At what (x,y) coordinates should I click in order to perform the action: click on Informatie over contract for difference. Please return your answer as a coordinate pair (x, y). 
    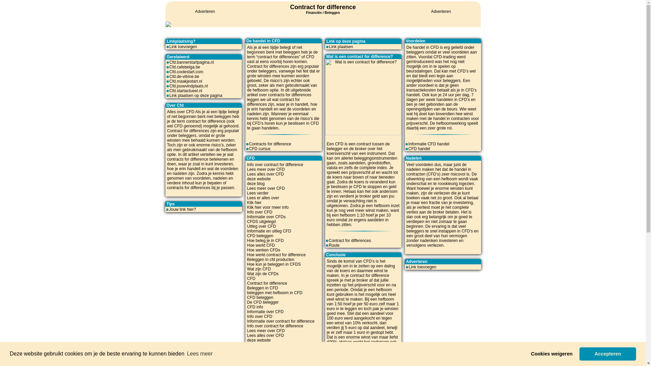
    Looking at the image, I should click on (281, 321).